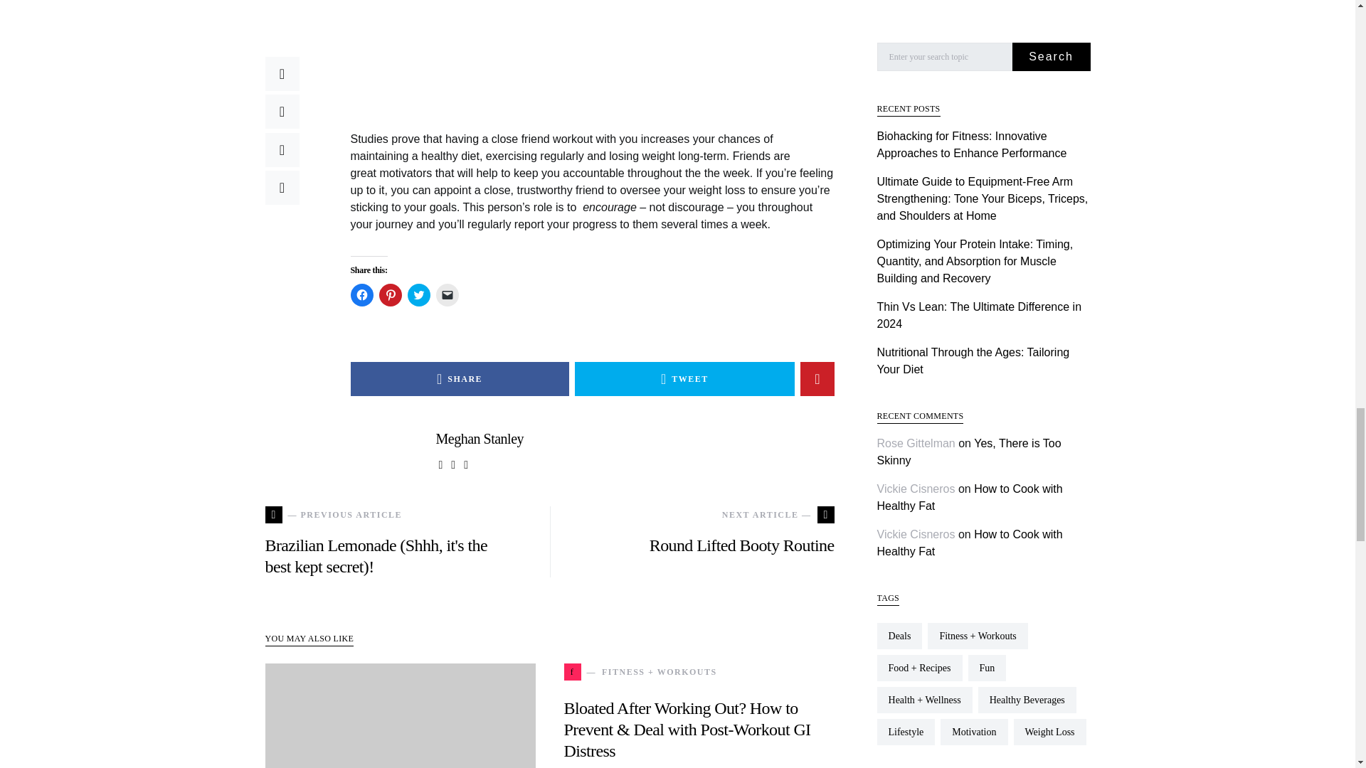 The height and width of the screenshot is (768, 1366). What do you see at coordinates (418, 294) in the screenshot?
I see `Click to share on Twitter` at bounding box center [418, 294].